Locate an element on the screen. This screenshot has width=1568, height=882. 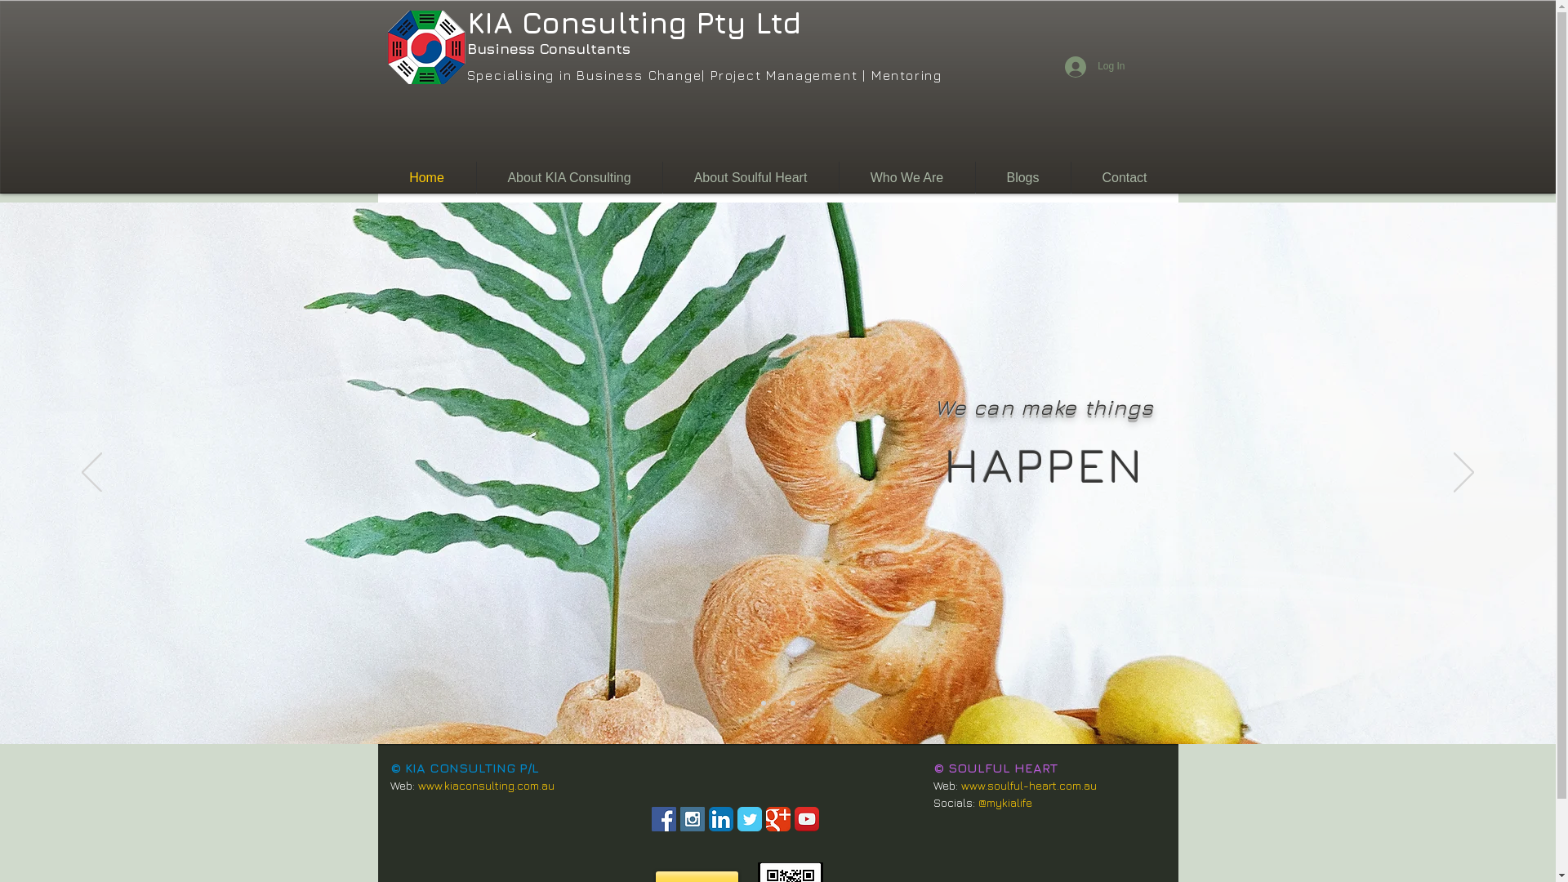
Log In is located at coordinates (1094, 66).